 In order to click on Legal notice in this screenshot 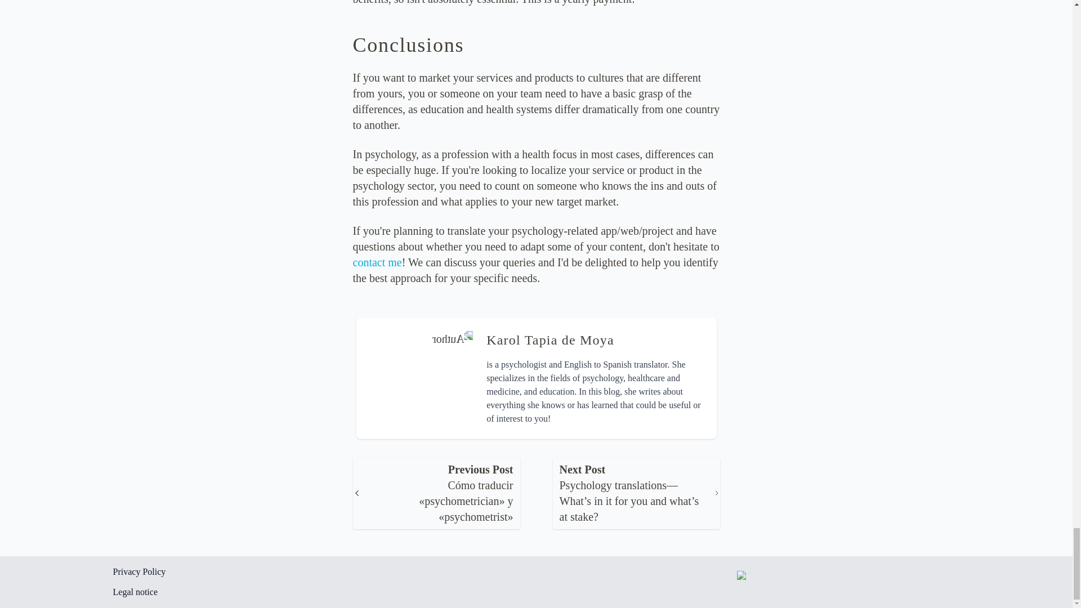, I will do `click(324, 592)`.